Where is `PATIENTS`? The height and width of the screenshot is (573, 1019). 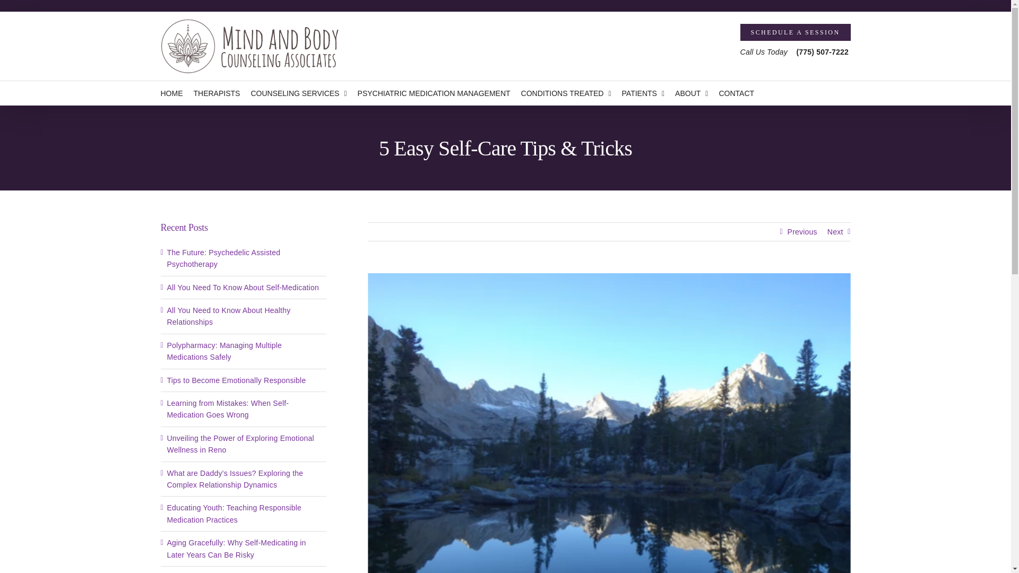 PATIENTS is located at coordinates (643, 93).